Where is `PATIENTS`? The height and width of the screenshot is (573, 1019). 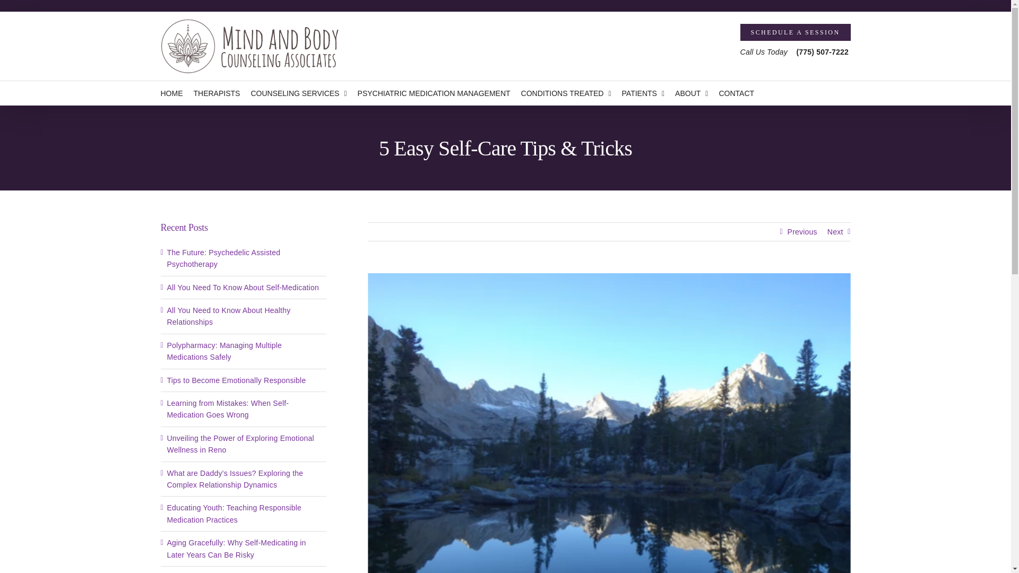 PATIENTS is located at coordinates (643, 93).